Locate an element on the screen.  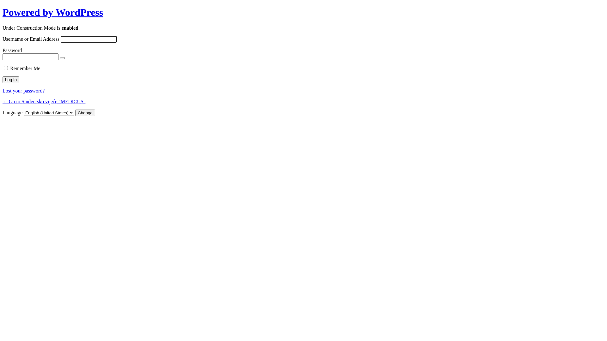
Log In is located at coordinates (11, 80).